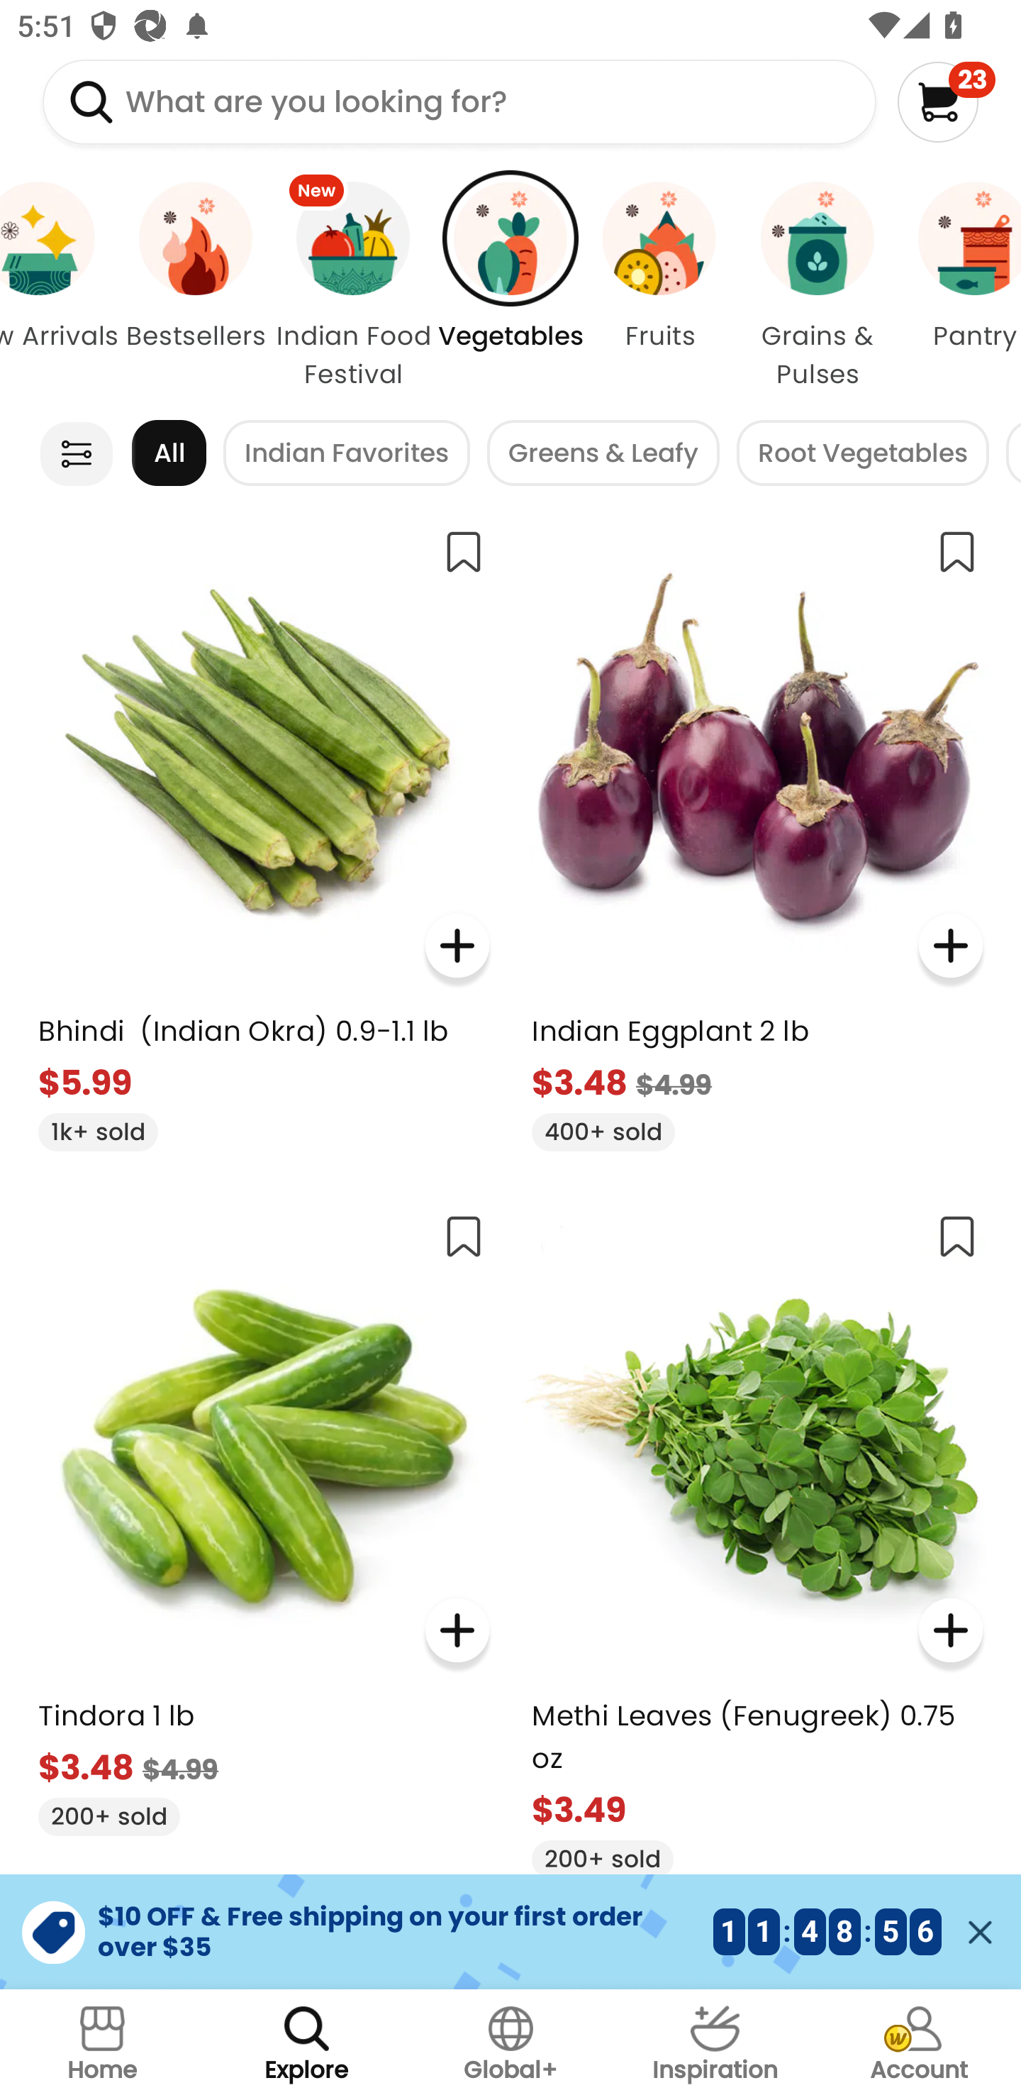 Image resolution: width=1021 pixels, height=2100 pixels. I want to click on Root Vegetables, so click(863, 453).